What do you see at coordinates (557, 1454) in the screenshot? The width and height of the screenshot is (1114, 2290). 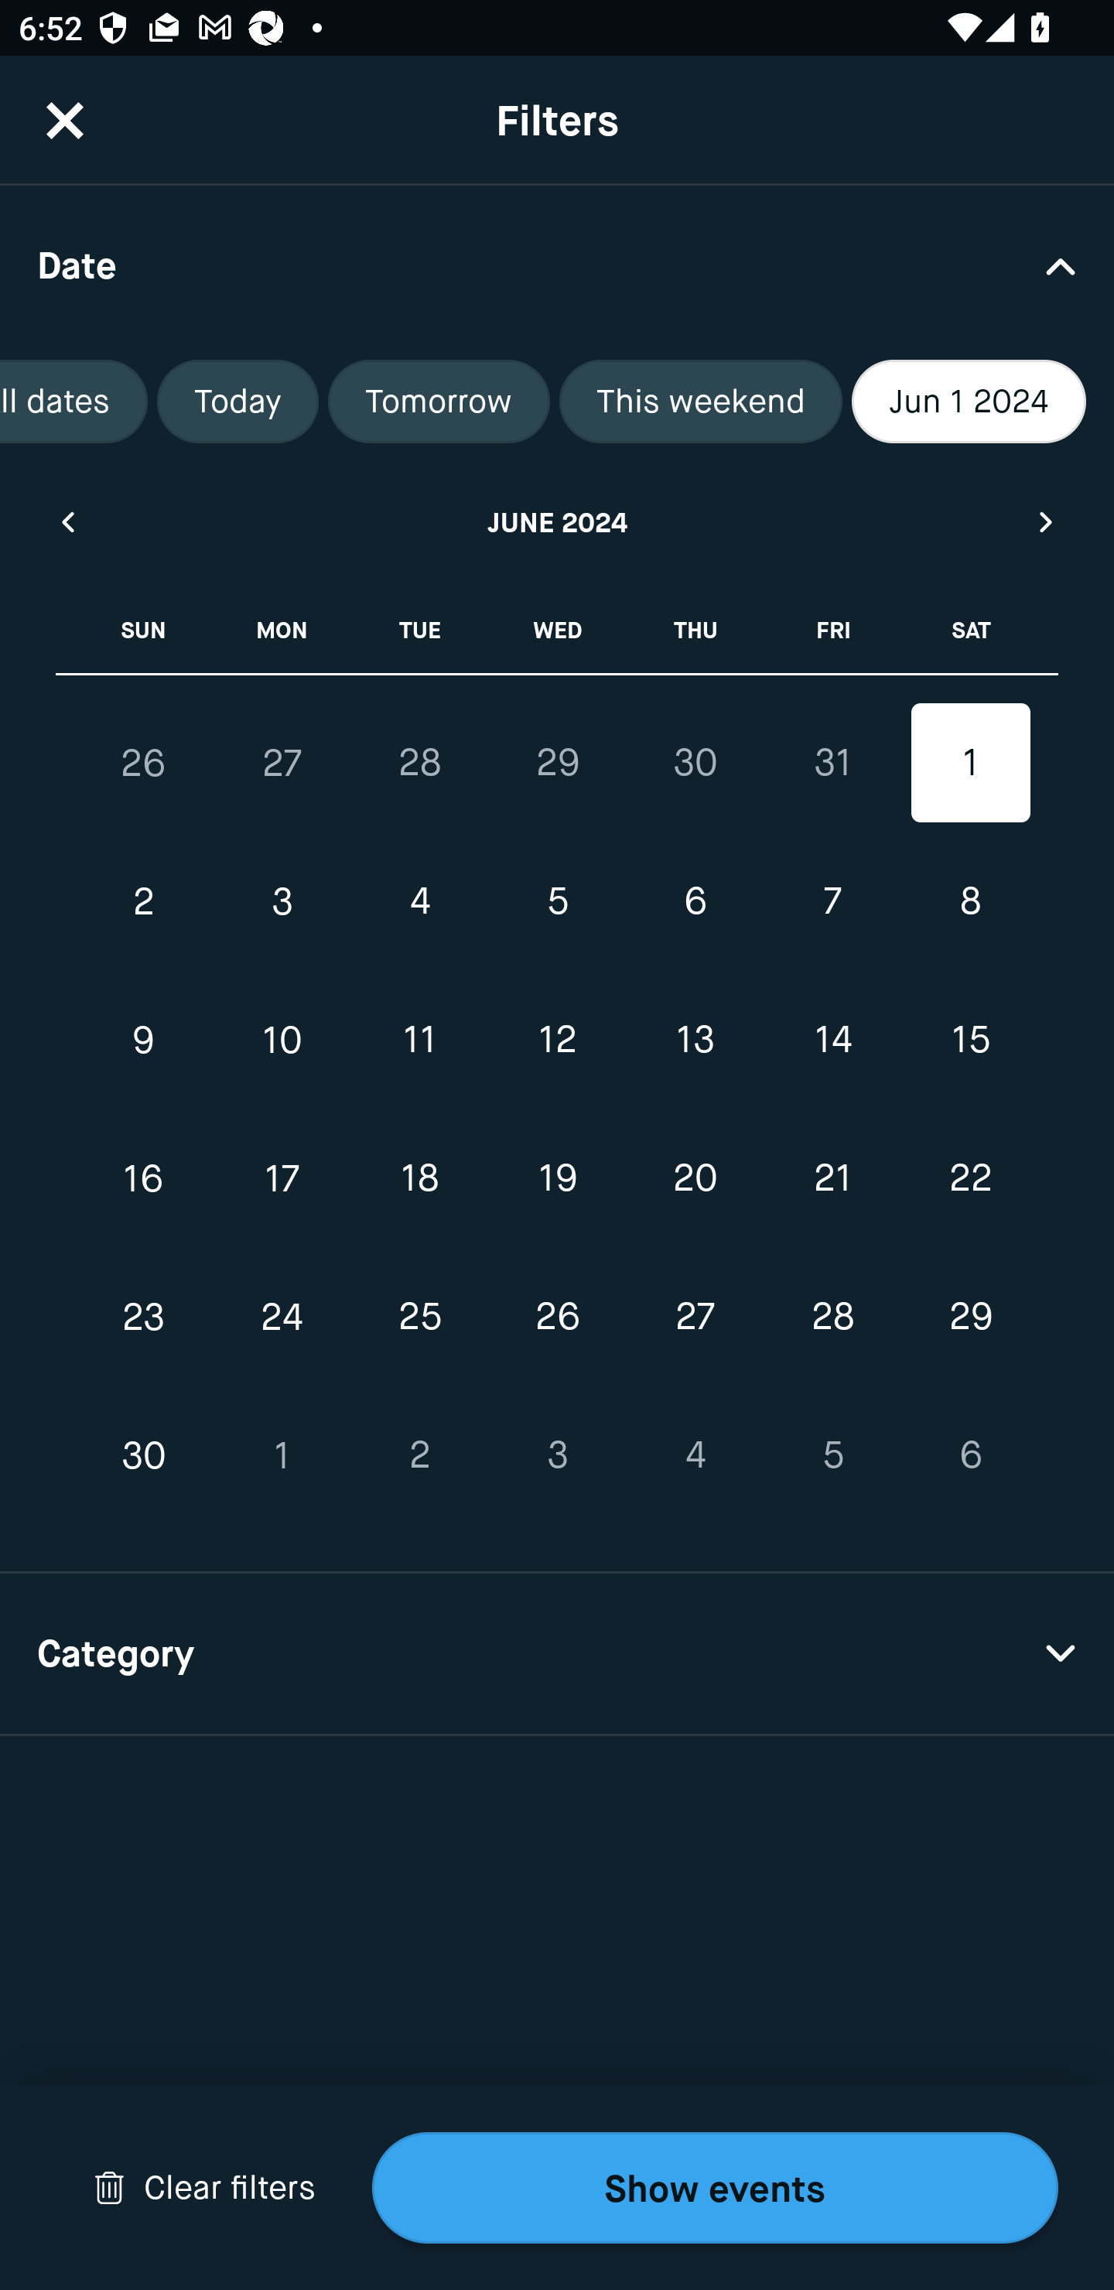 I see `3` at bounding box center [557, 1454].